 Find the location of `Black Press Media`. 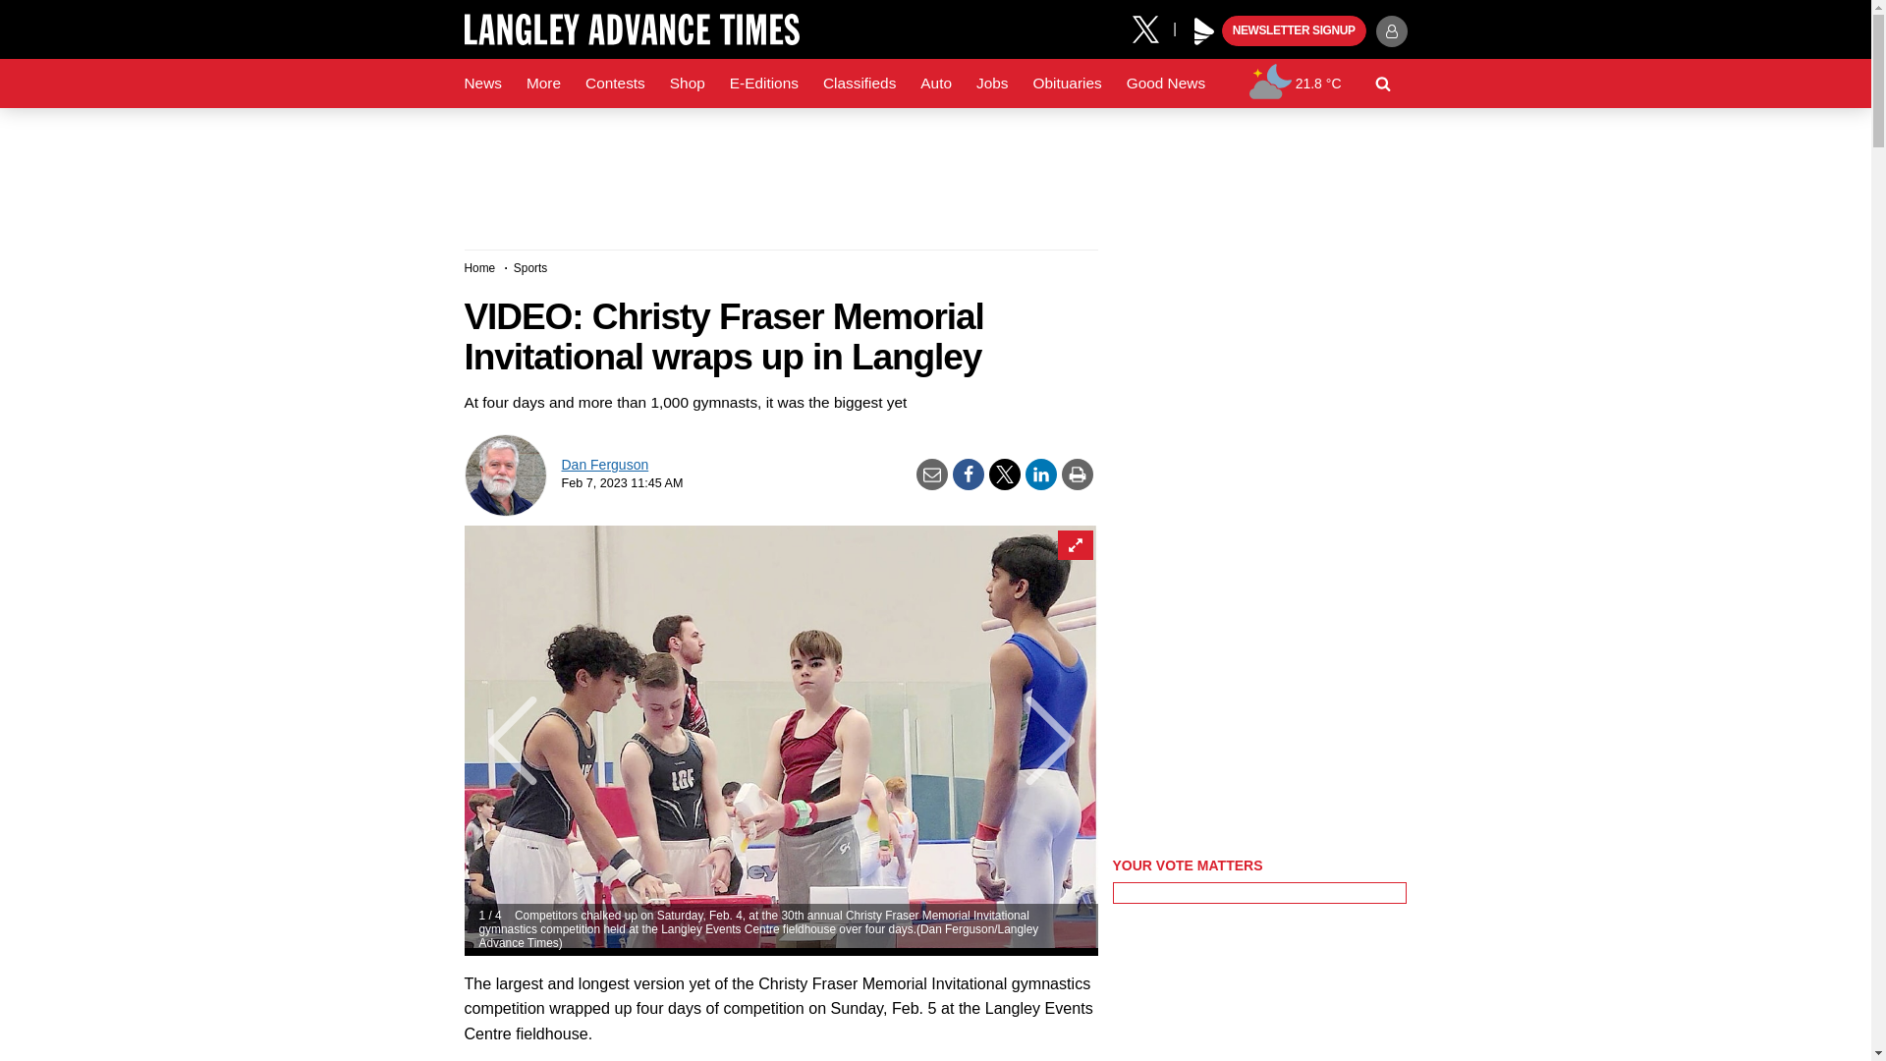

Black Press Media is located at coordinates (1204, 31).